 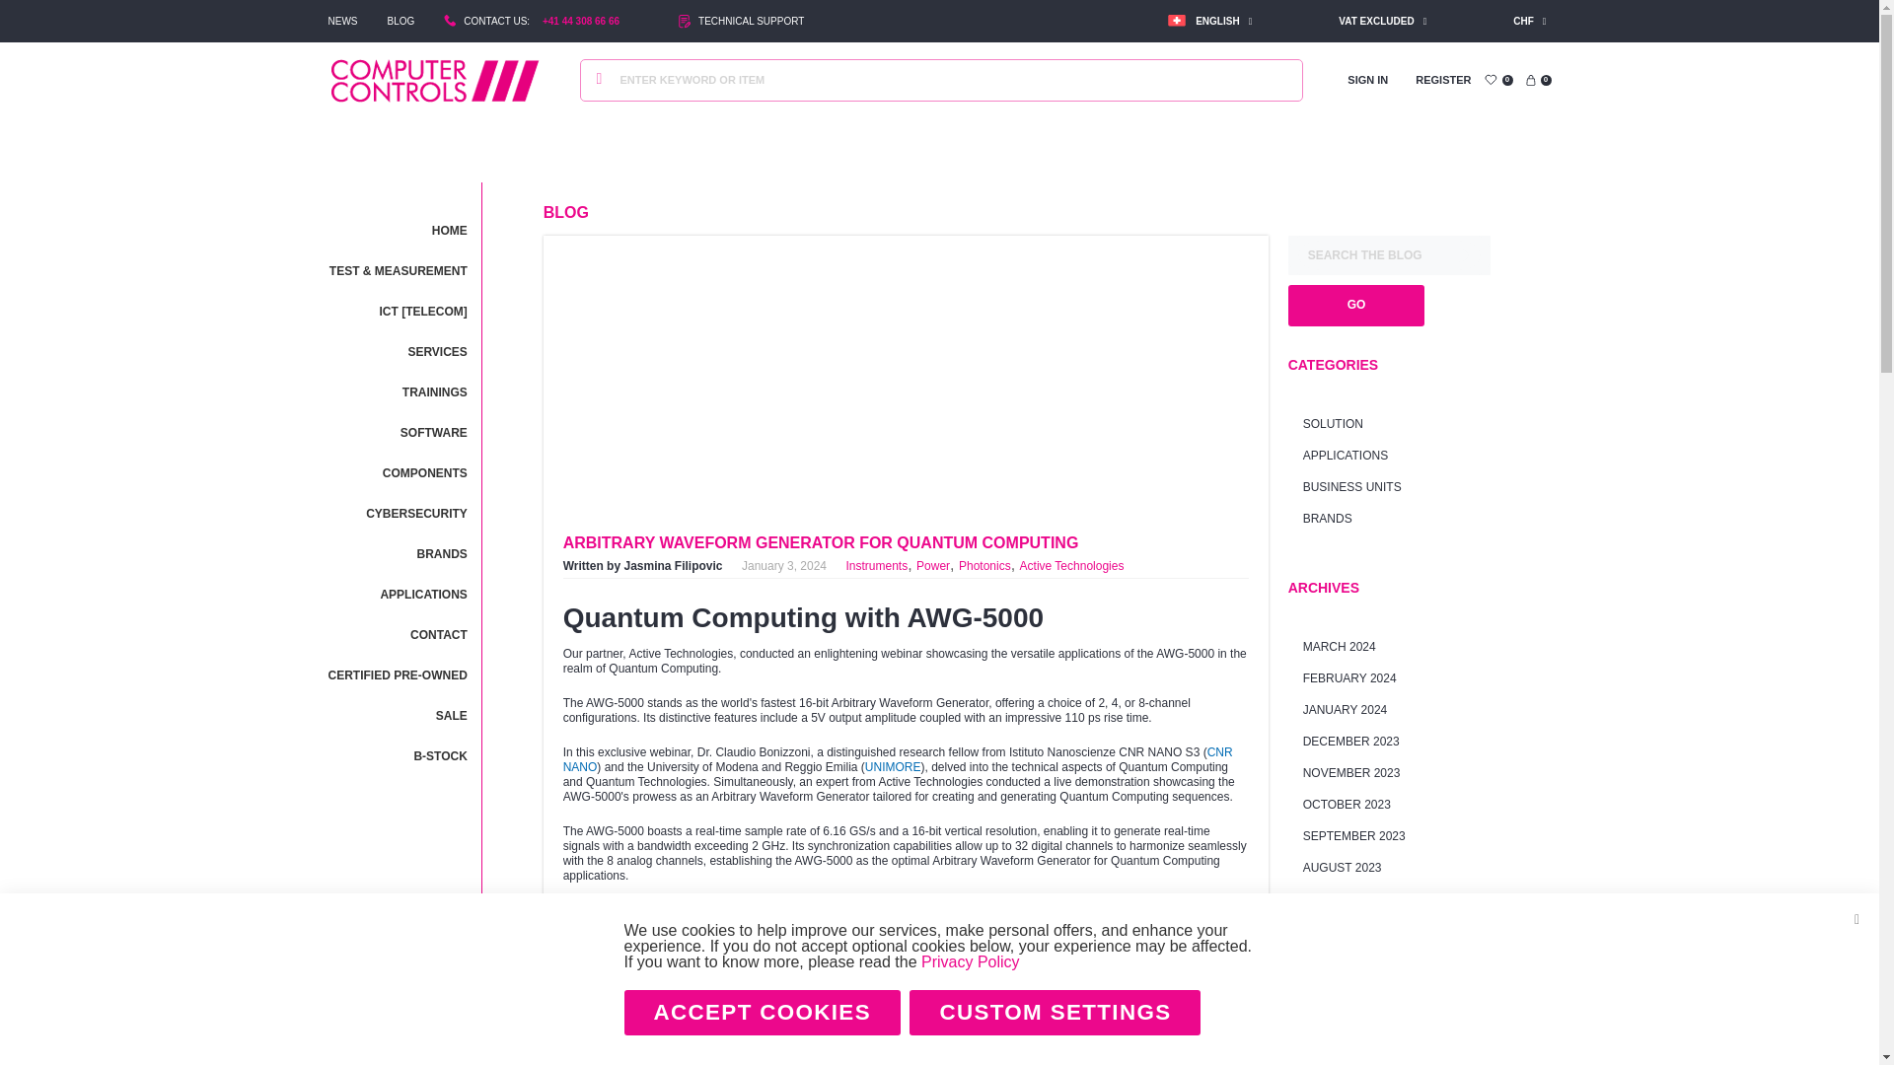 I want to click on BLOG, so click(x=401, y=22).